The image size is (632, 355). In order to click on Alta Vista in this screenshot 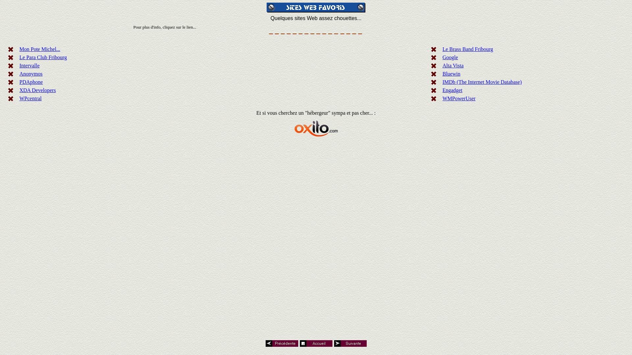, I will do `click(453, 66)`.